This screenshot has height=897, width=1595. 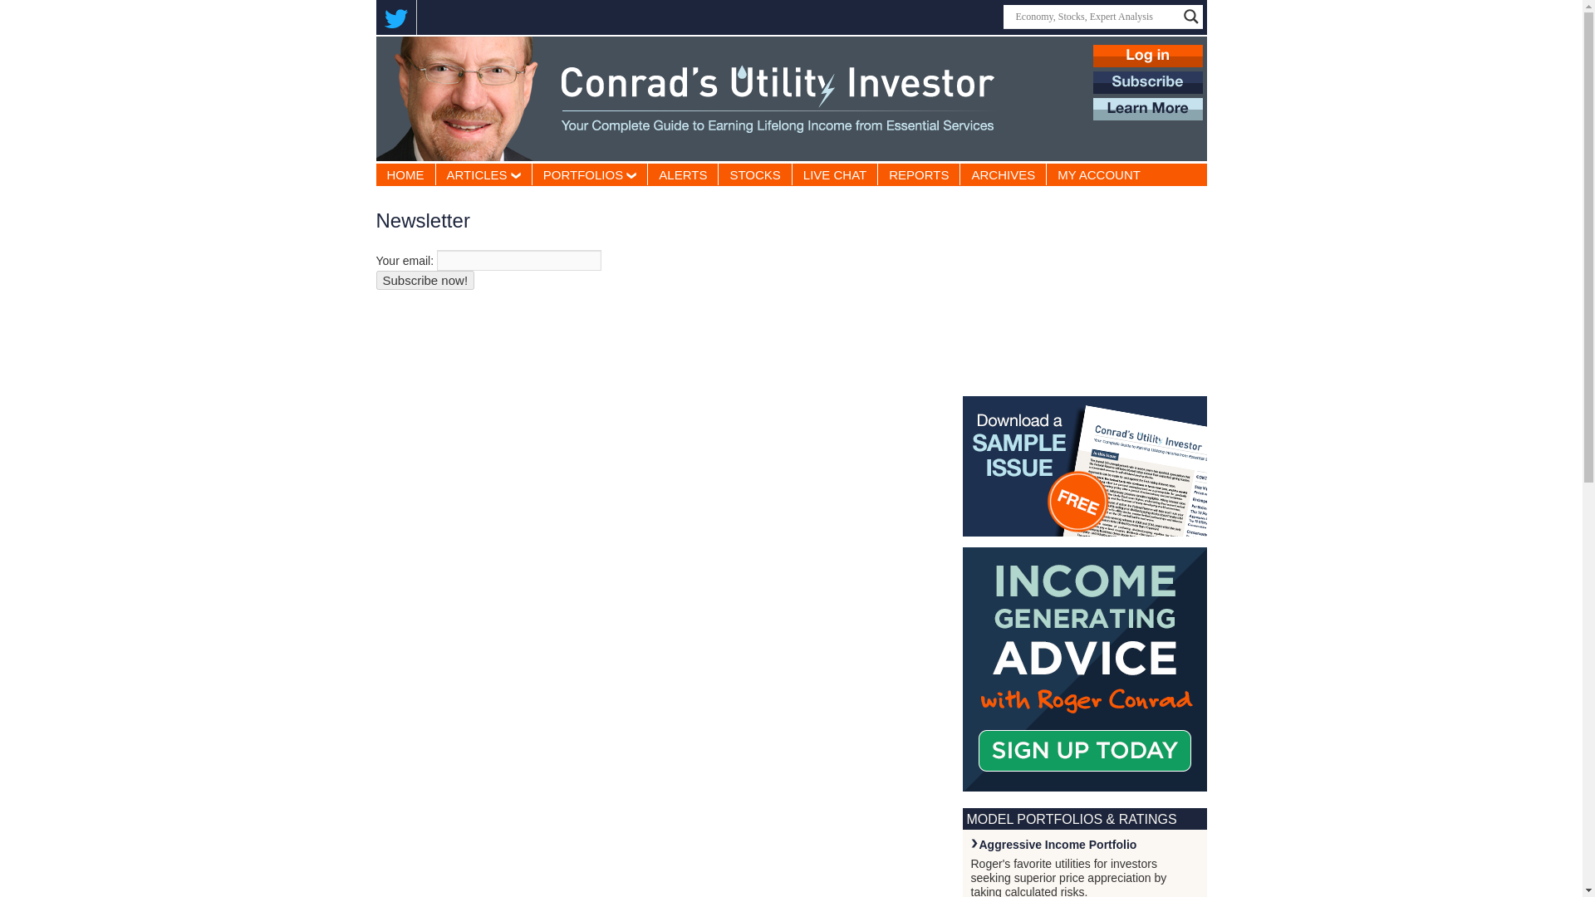 I want to click on REPORTS, so click(x=919, y=173).